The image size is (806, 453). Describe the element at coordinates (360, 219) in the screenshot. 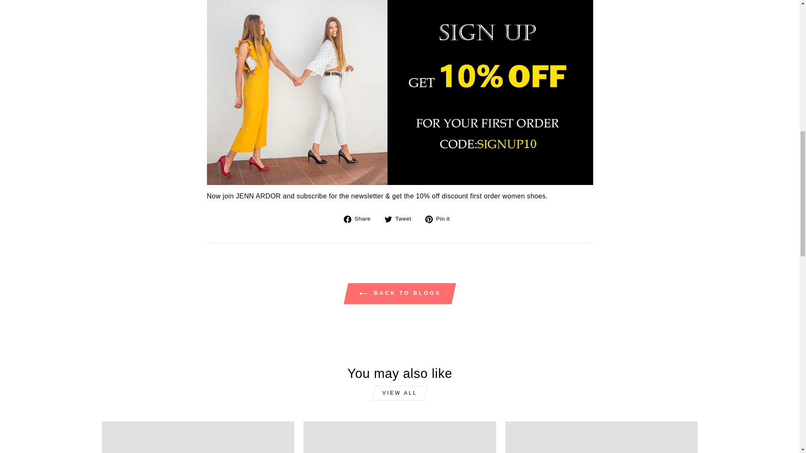

I see `Tweet on Twitter` at that location.